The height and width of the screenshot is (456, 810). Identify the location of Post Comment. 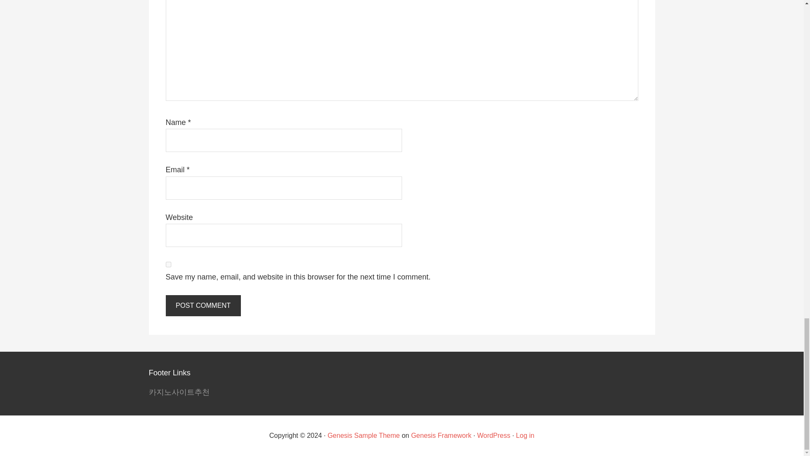
(202, 306).